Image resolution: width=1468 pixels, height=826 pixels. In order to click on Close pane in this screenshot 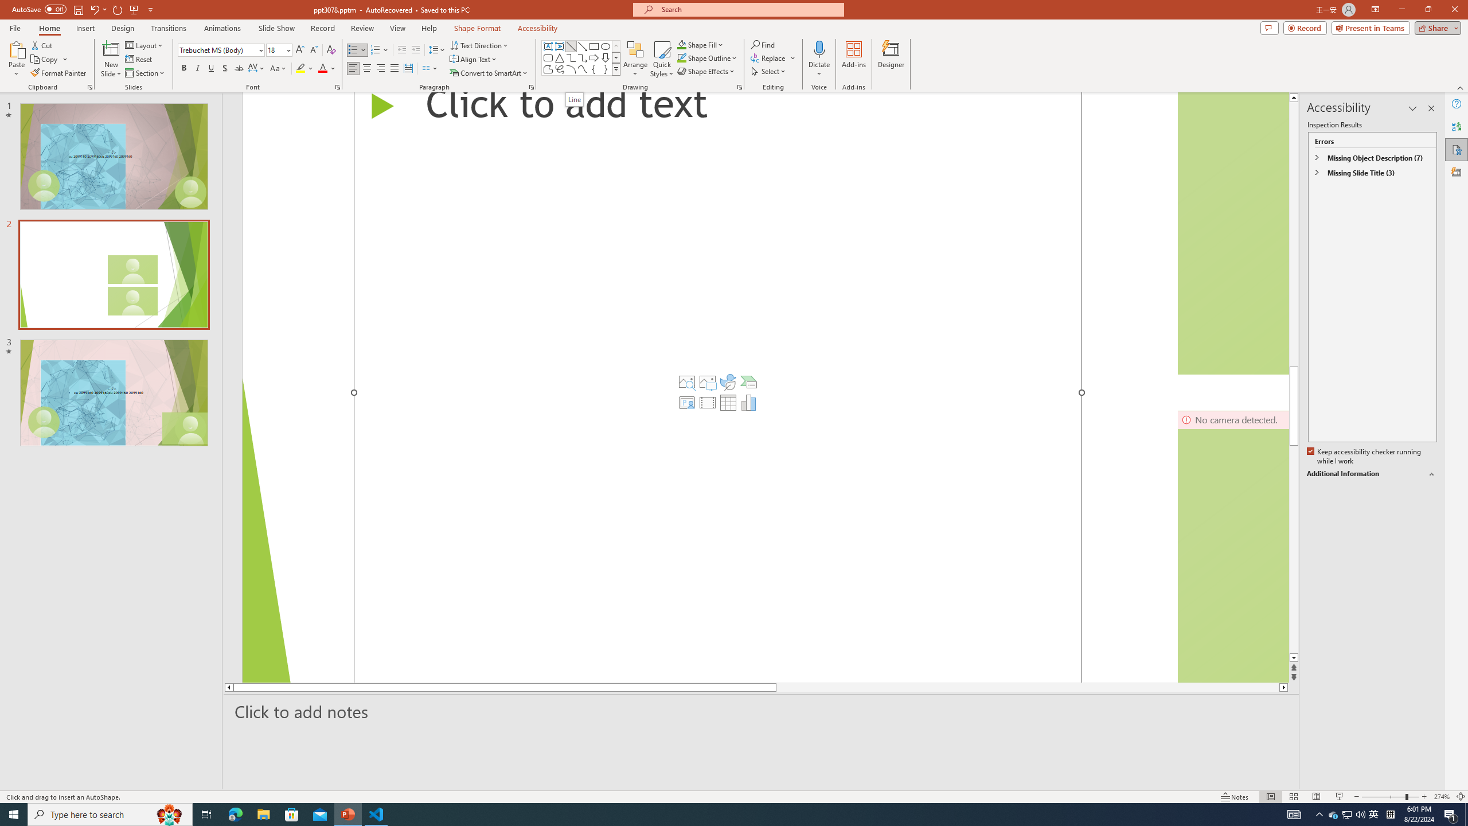, I will do `click(1431, 108)`.